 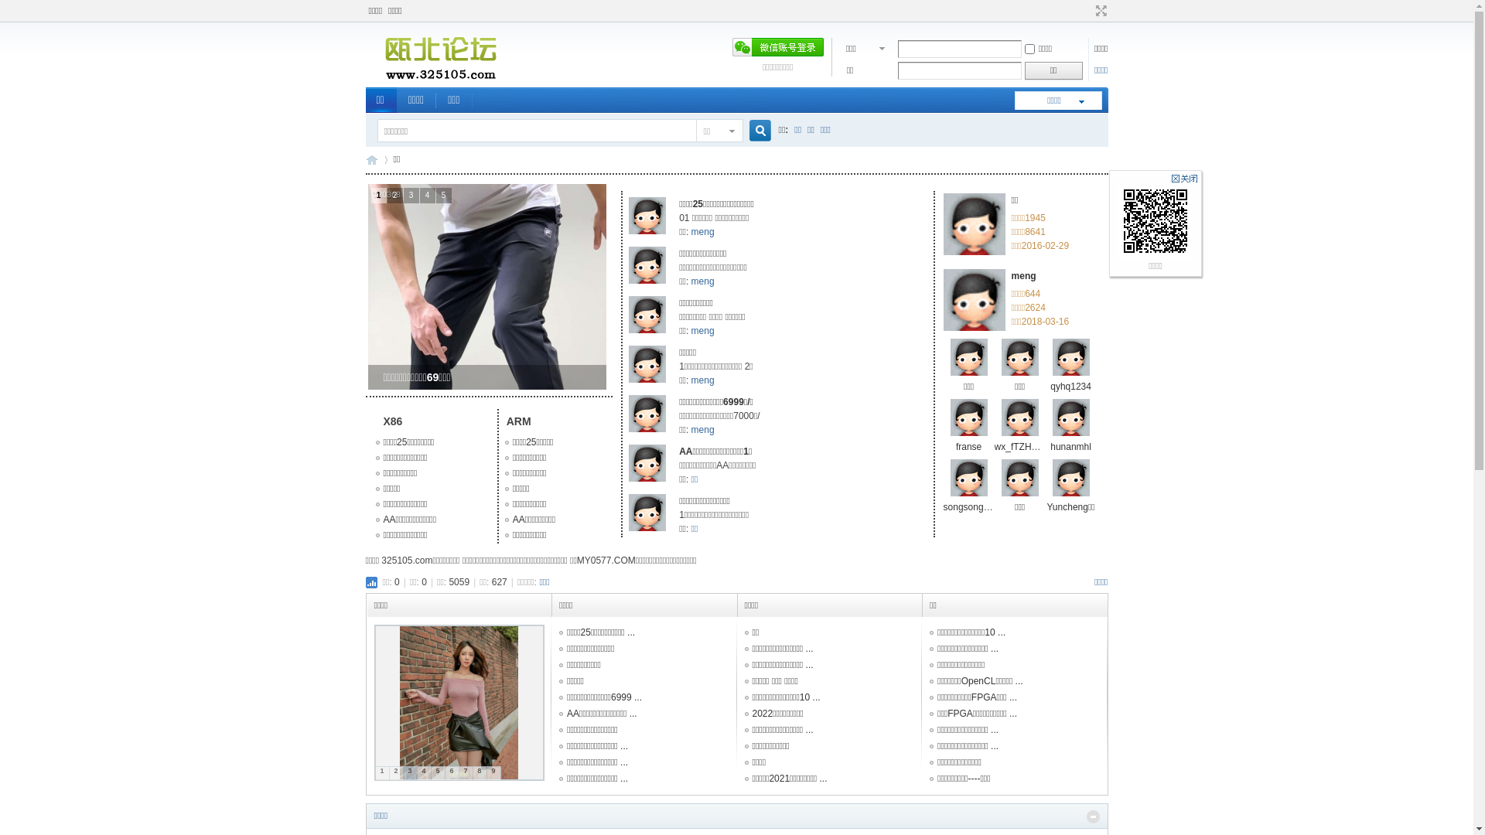 What do you see at coordinates (753, 131) in the screenshot?
I see `true` at bounding box center [753, 131].